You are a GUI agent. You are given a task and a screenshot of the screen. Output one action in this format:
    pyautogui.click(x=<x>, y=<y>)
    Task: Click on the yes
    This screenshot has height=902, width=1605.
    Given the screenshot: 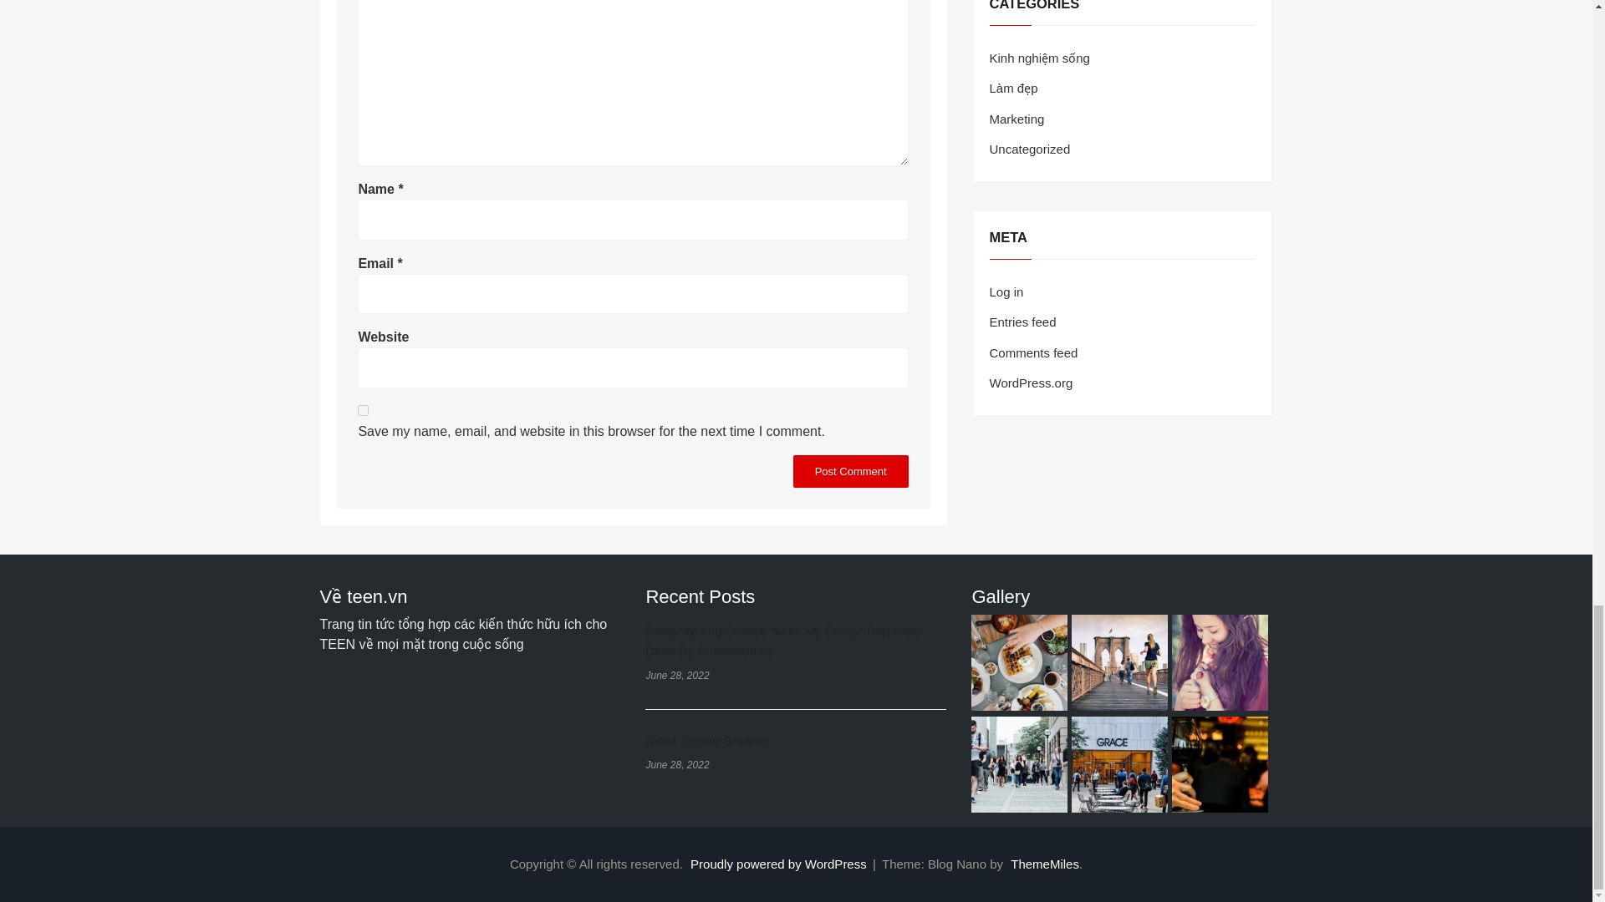 What is the action you would take?
    pyautogui.click(x=363, y=409)
    